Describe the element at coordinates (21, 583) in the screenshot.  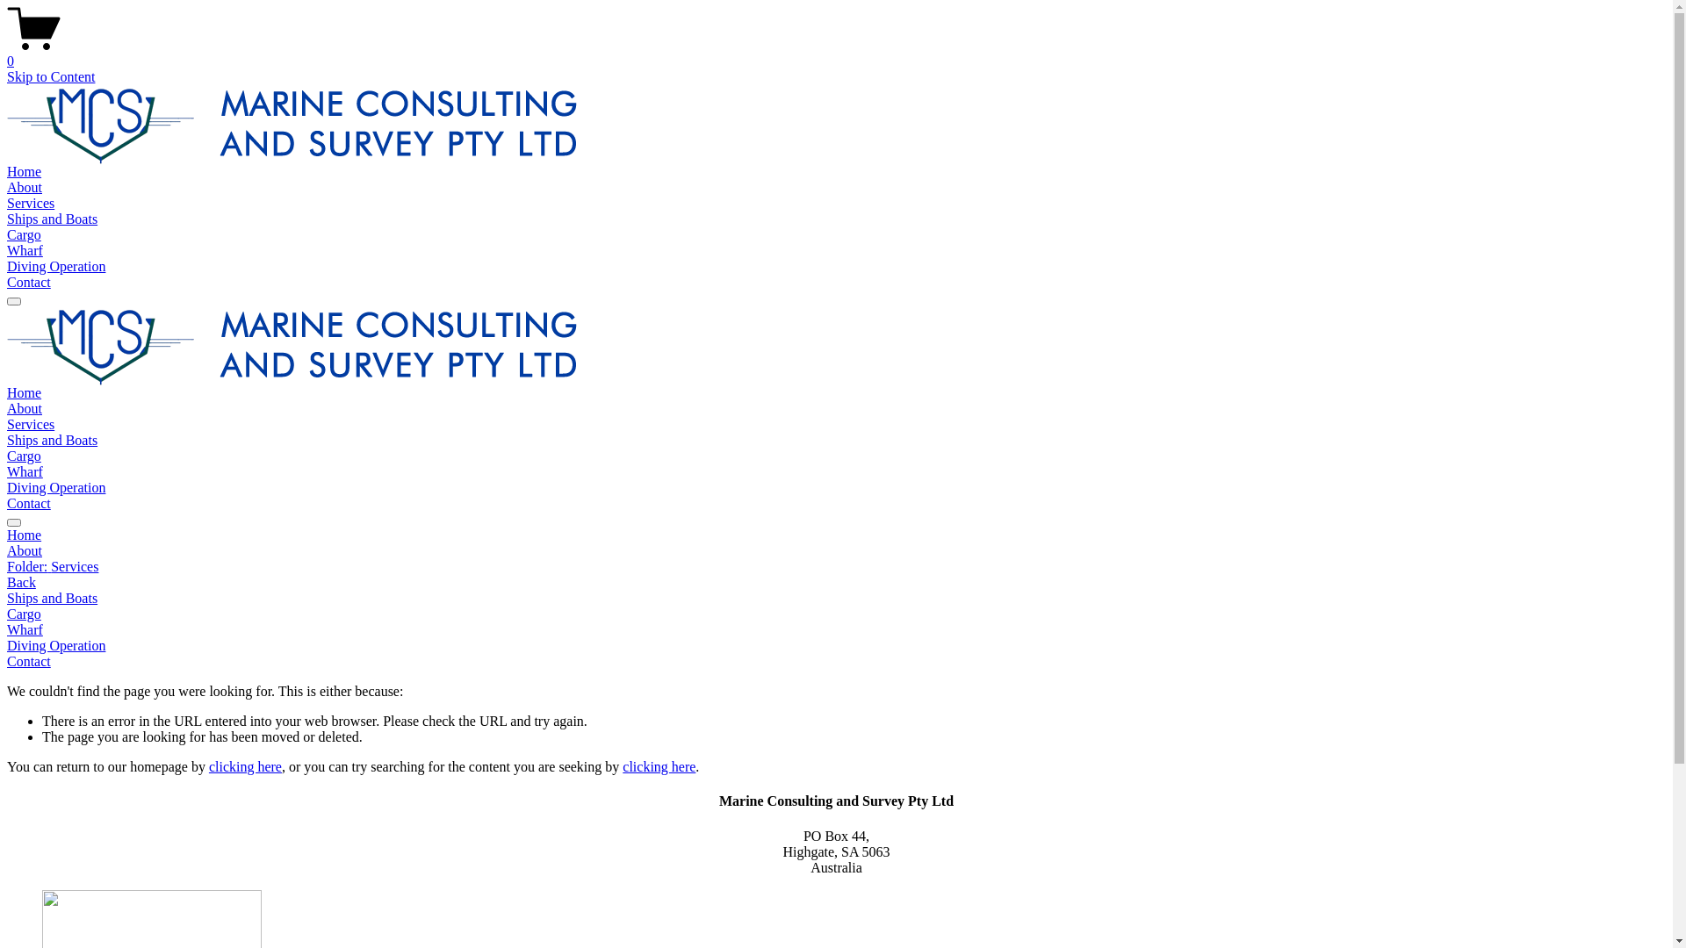
I see `Back` at that location.